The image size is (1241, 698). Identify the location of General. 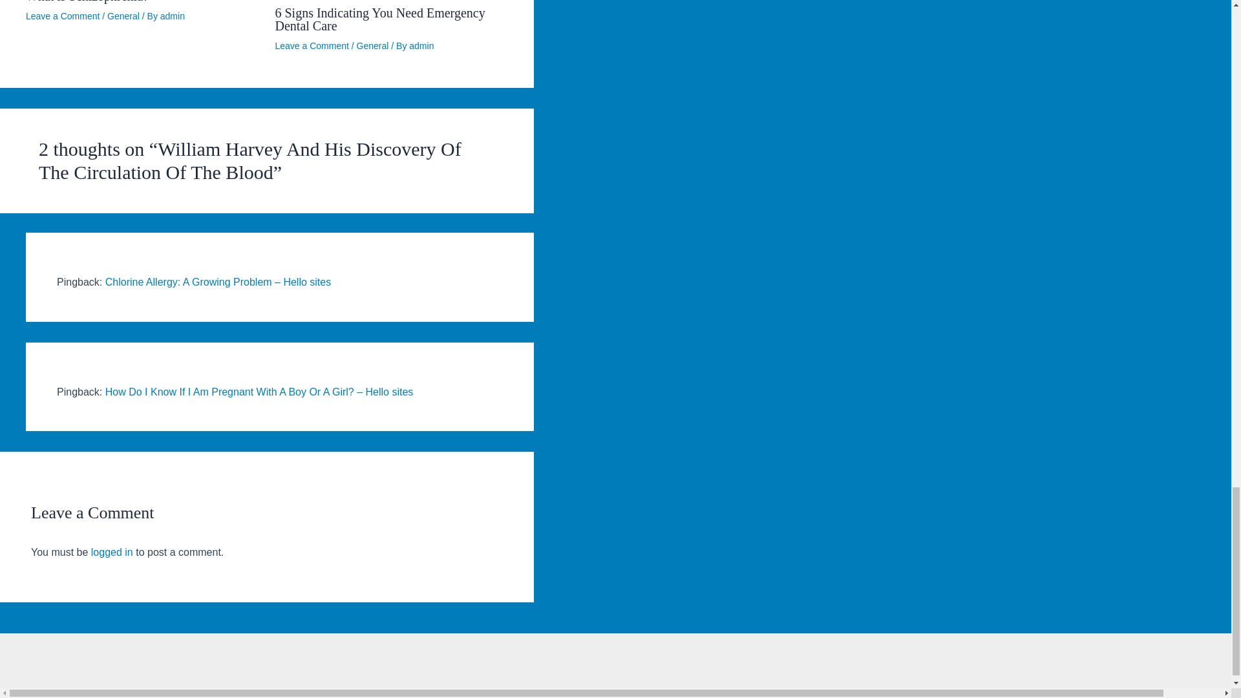
(373, 45).